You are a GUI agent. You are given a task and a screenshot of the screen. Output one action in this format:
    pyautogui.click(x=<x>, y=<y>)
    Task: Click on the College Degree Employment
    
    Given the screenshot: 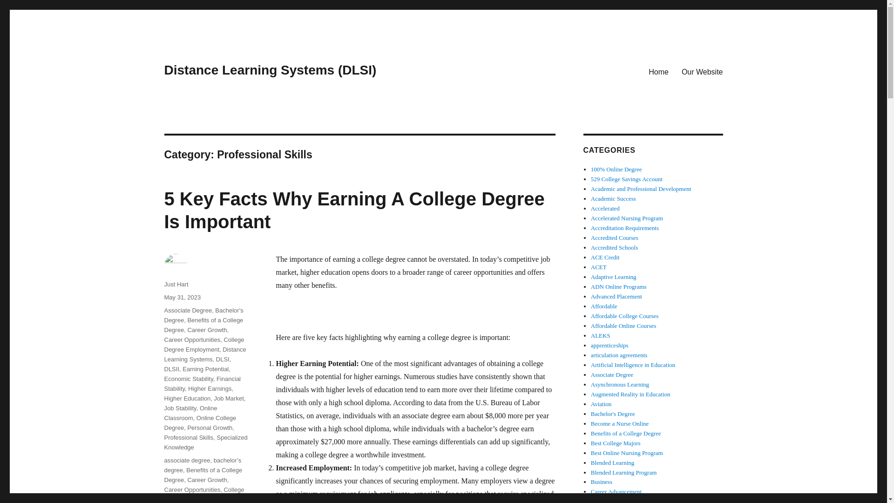 What is the action you would take?
    pyautogui.click(x=204, y=345)
    